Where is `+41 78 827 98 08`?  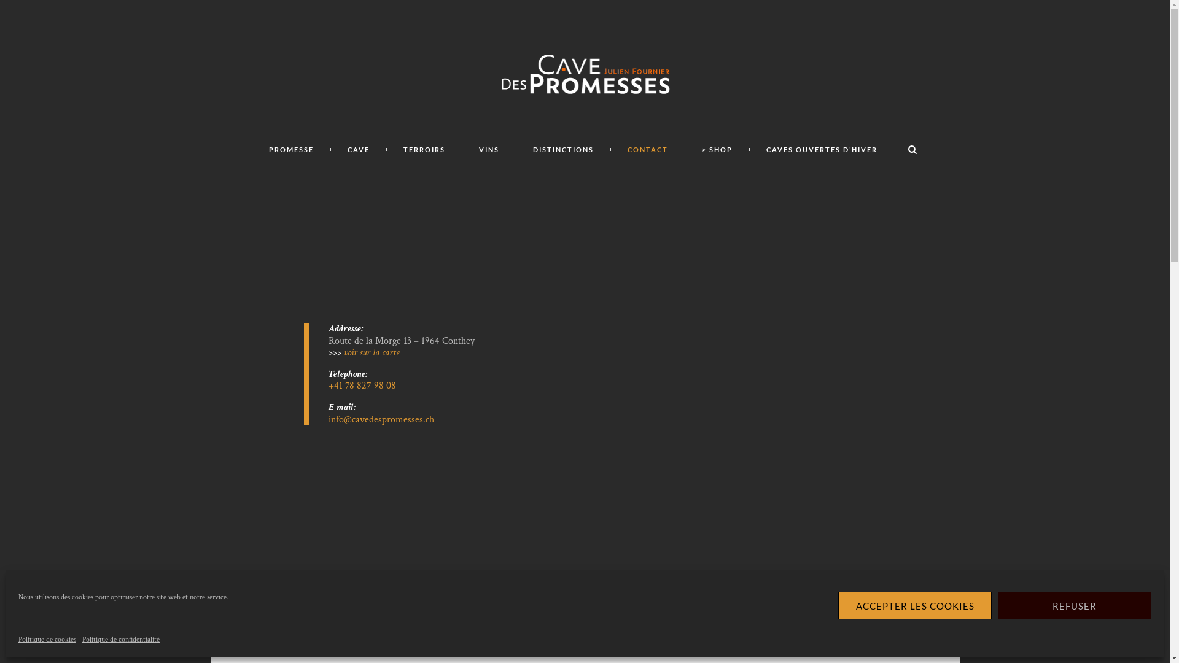
+41 78 827 98 08 is located at coordinates (362, 386).